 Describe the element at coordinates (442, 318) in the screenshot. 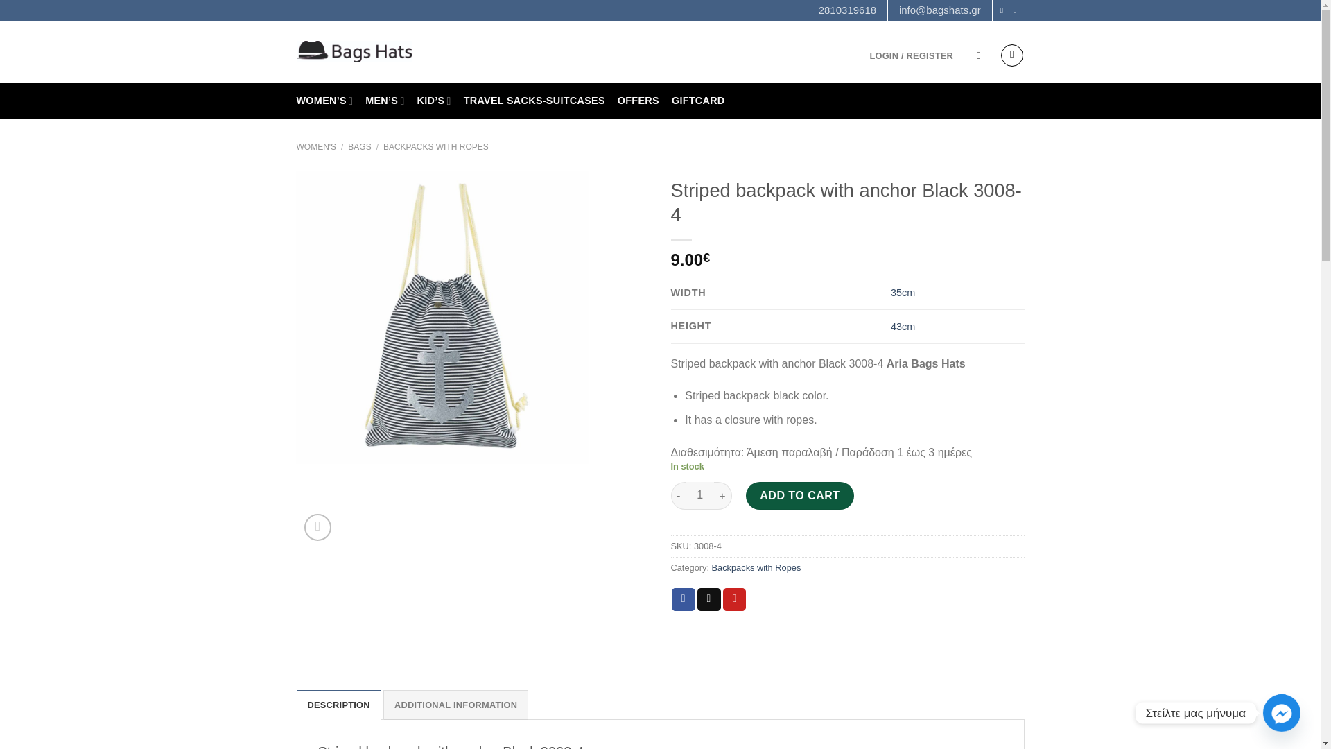

I see `3008-4` at that location.